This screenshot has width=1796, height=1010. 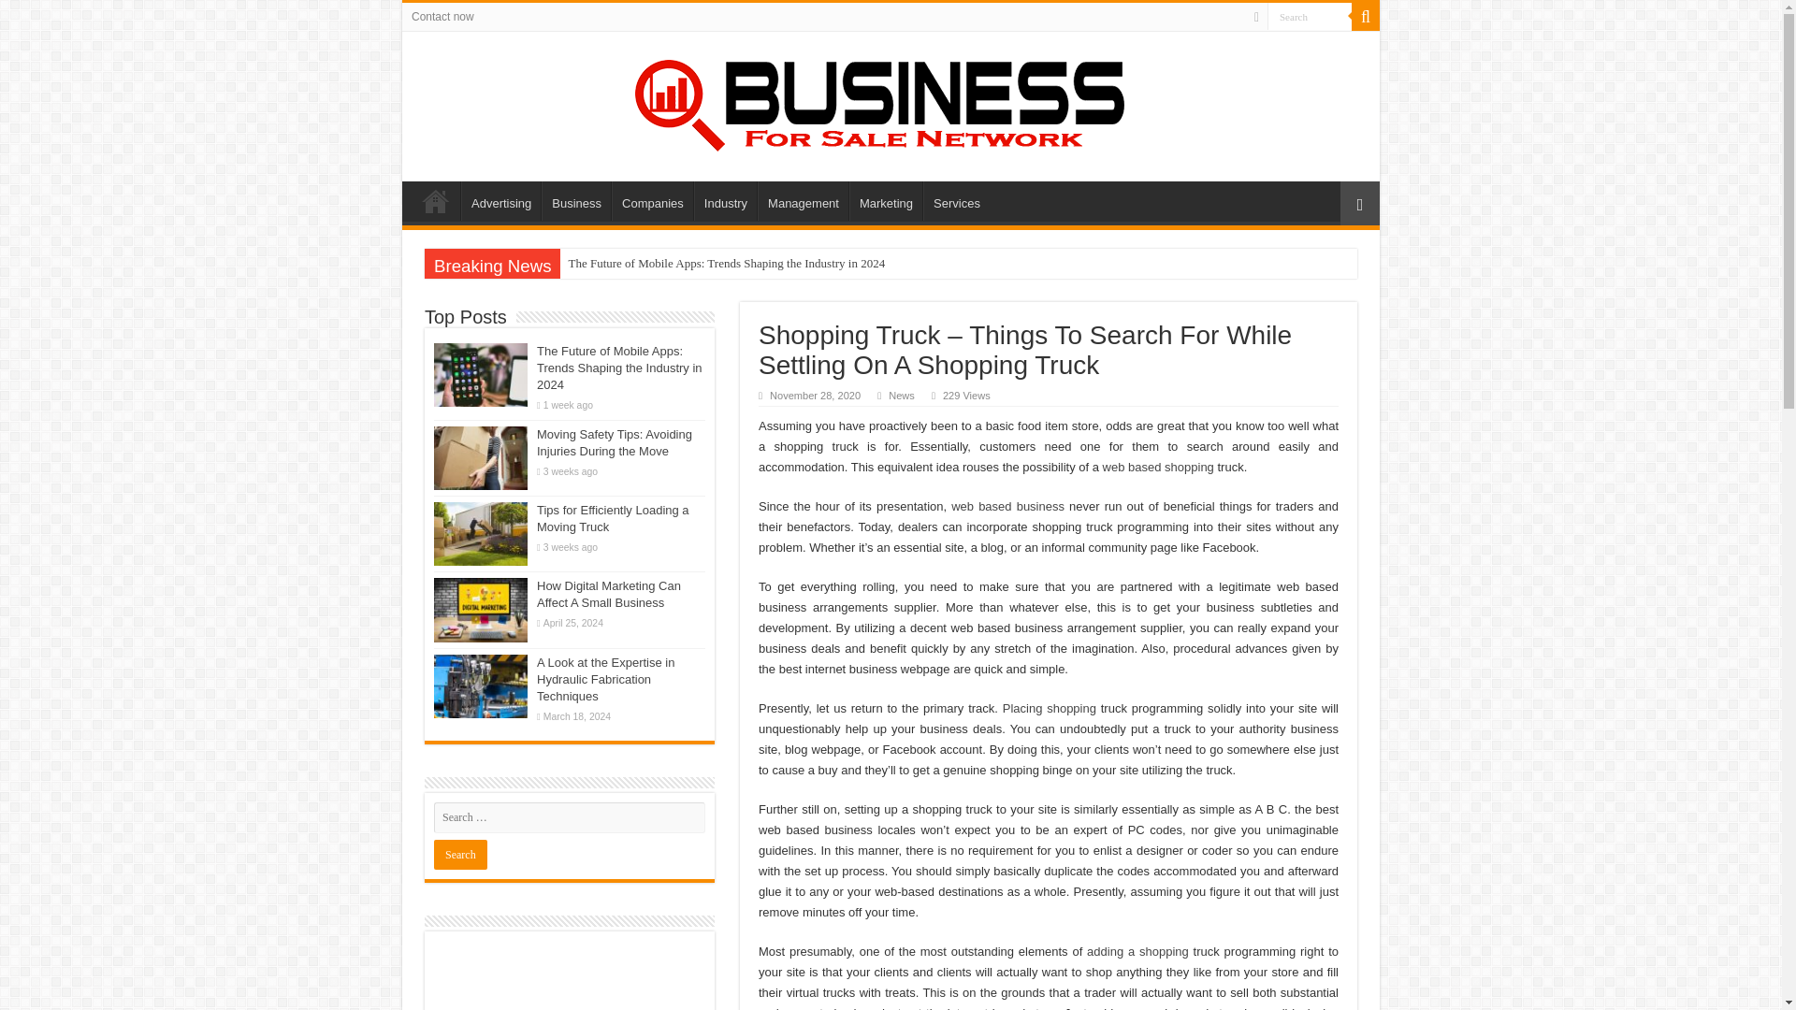 I want to click on Industry, so click(x=724, y=201).